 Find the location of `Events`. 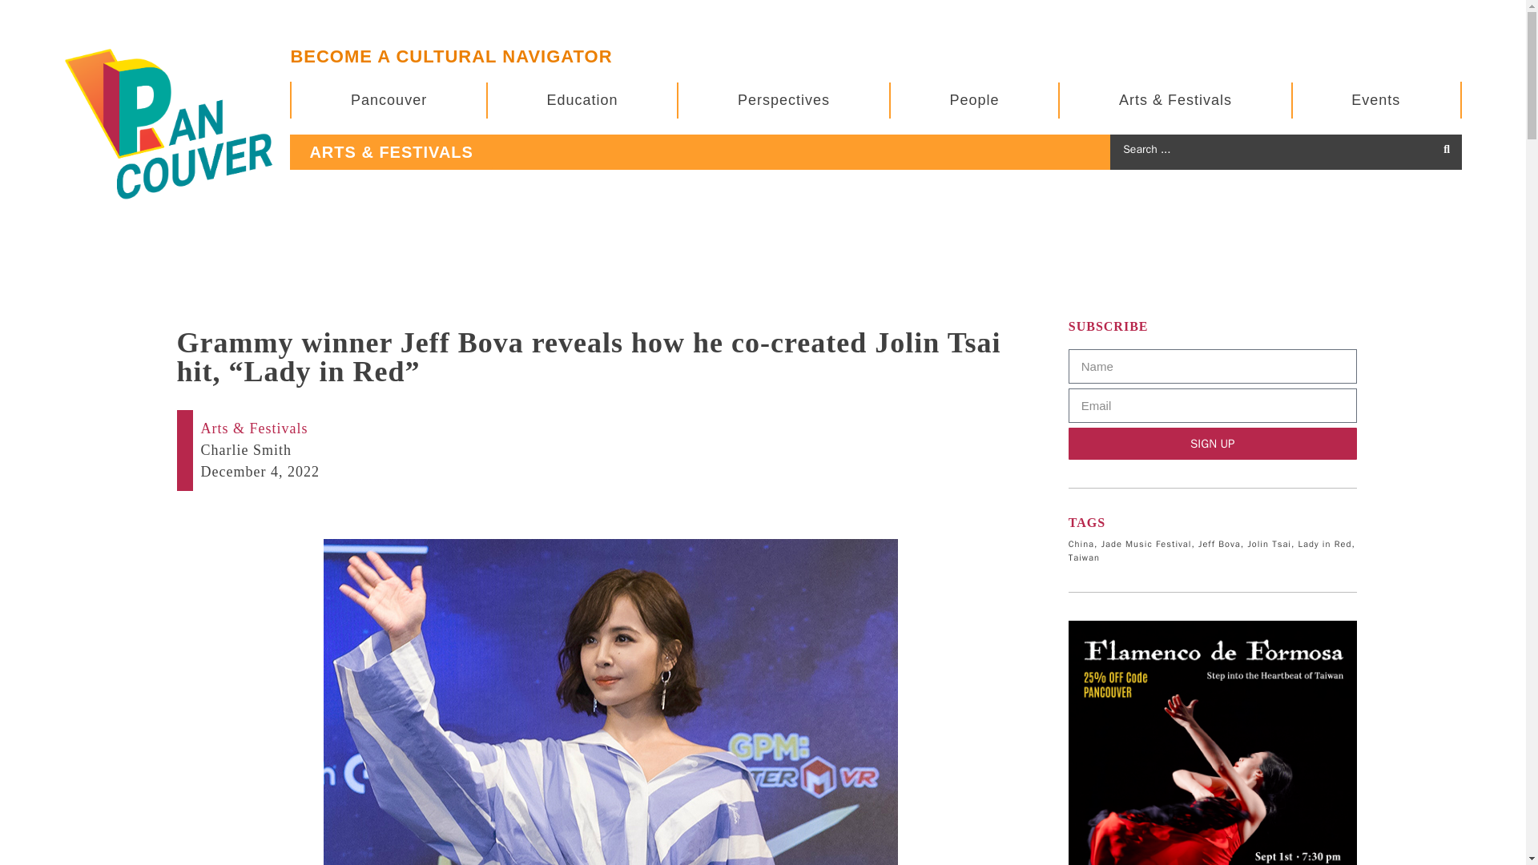

Events is located at coordinates (1376, 99).